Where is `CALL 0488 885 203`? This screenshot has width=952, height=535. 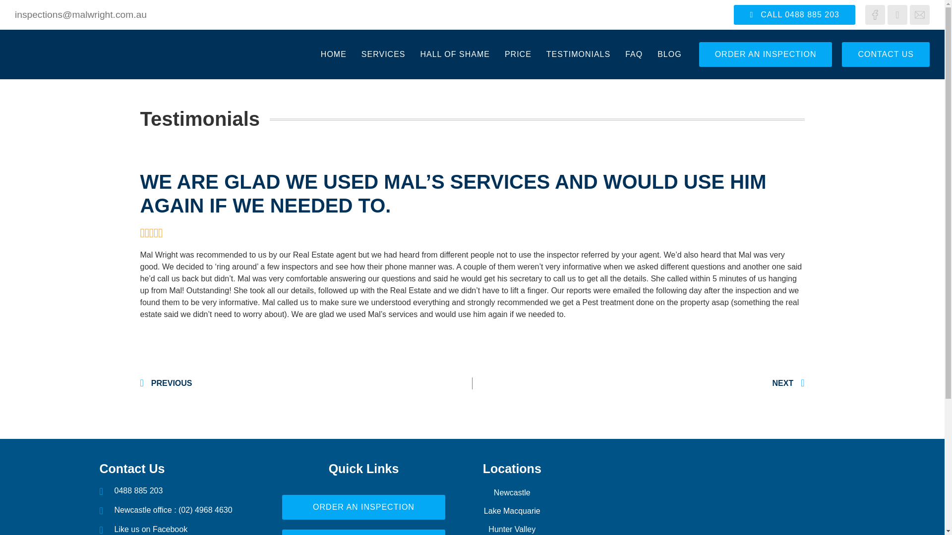 CALL 0488 885 203 is located at coordinates (794, 14).